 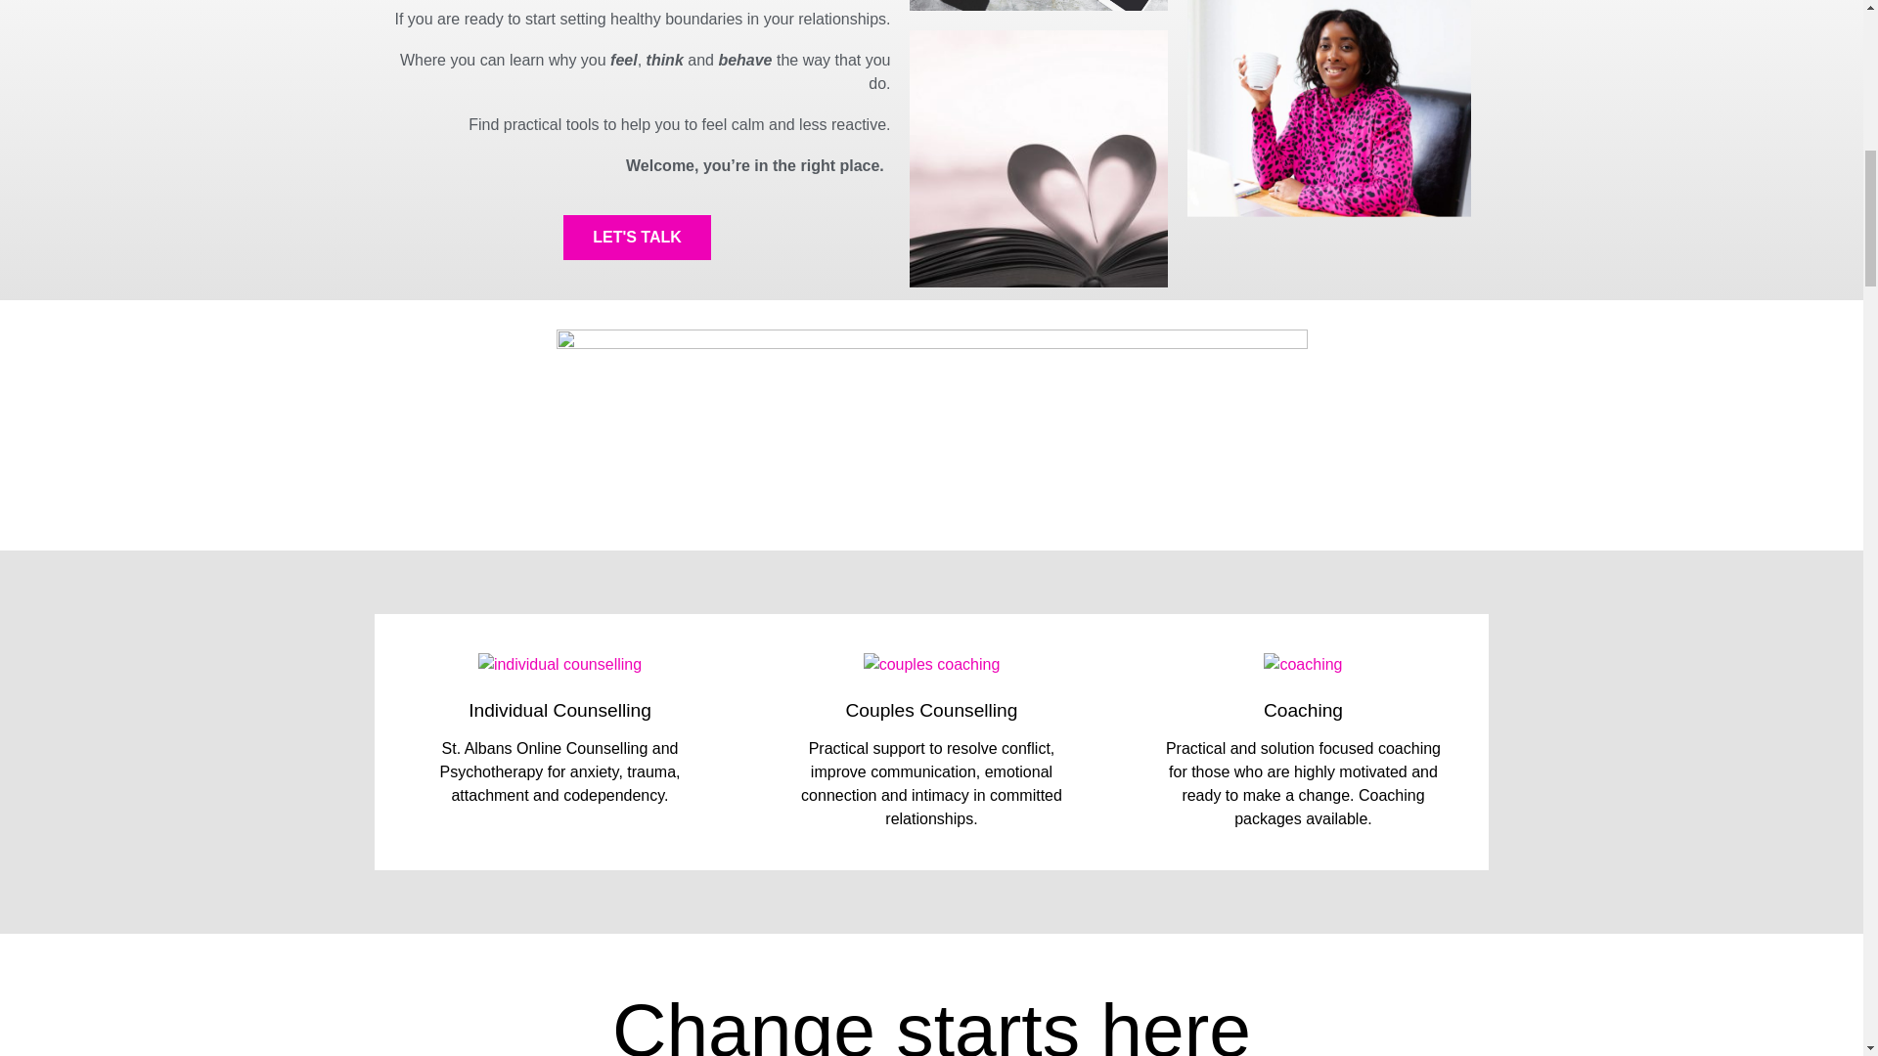 What do you see at coordinates (931, 710) in the screenshot?
I see `Couples Counselling` at bounding box center [931, 710].